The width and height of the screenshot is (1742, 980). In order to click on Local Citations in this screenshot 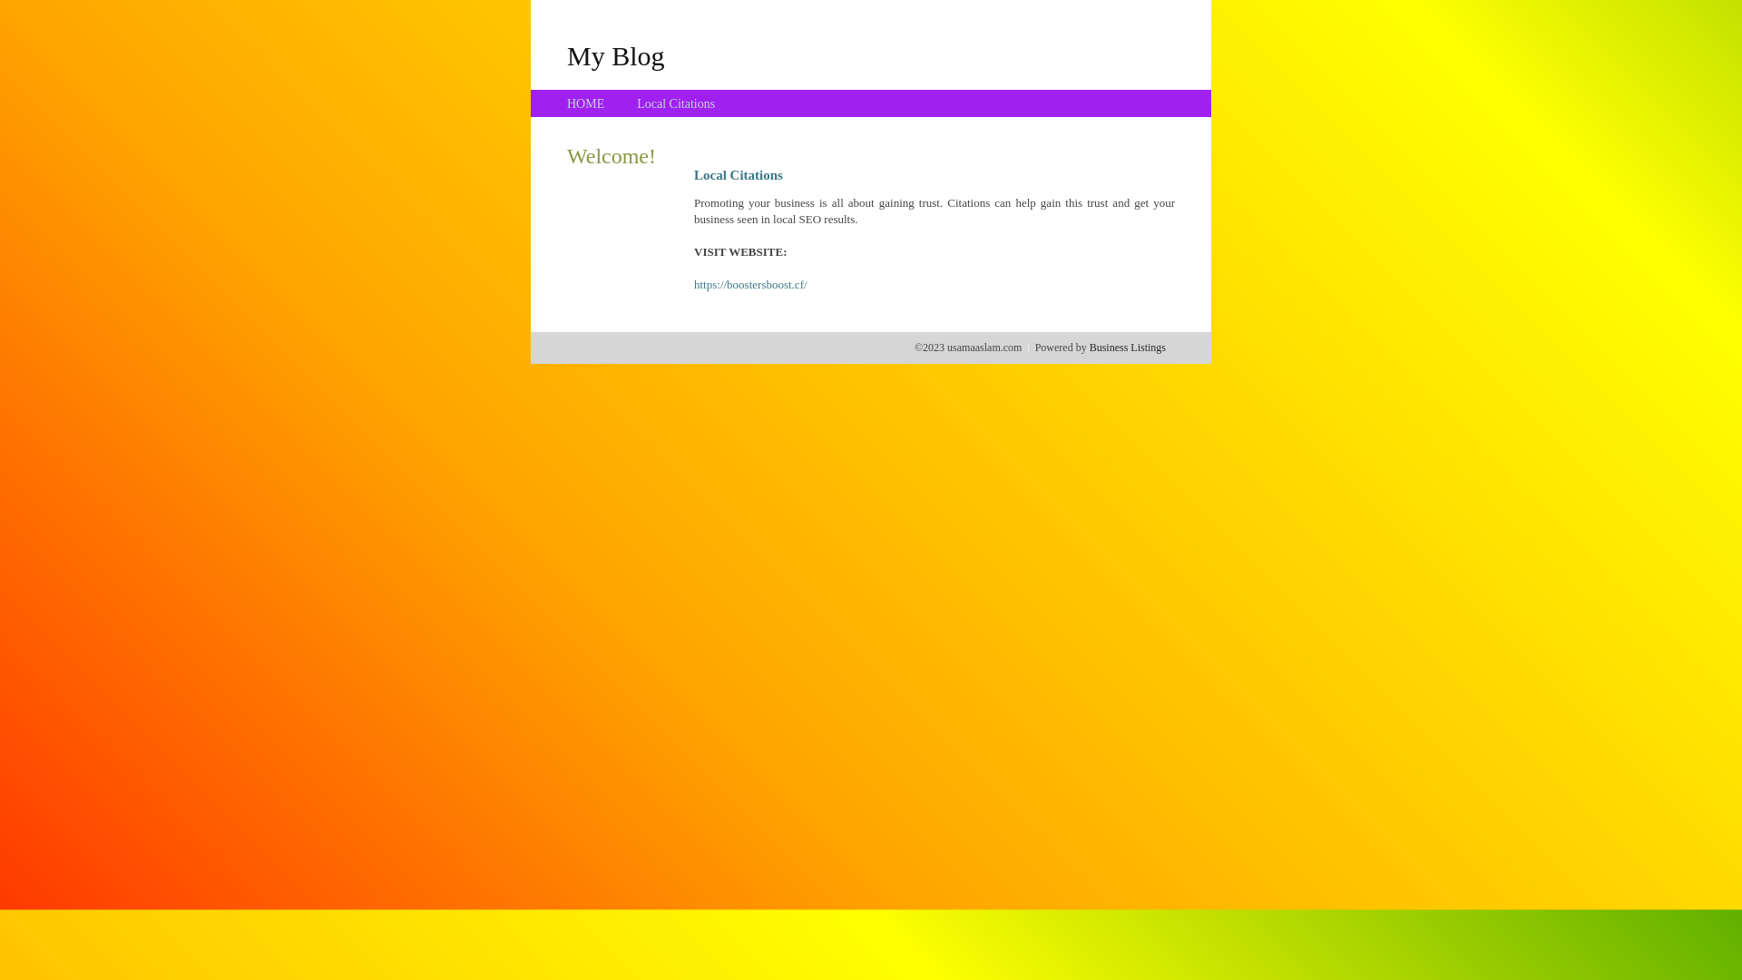, I will do `click(676, 103)`.